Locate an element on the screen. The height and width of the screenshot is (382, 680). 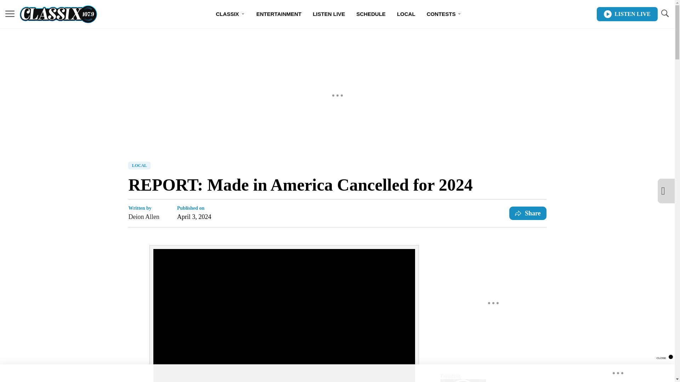
LISTEN LIVE is located at coordinates (627, 14).